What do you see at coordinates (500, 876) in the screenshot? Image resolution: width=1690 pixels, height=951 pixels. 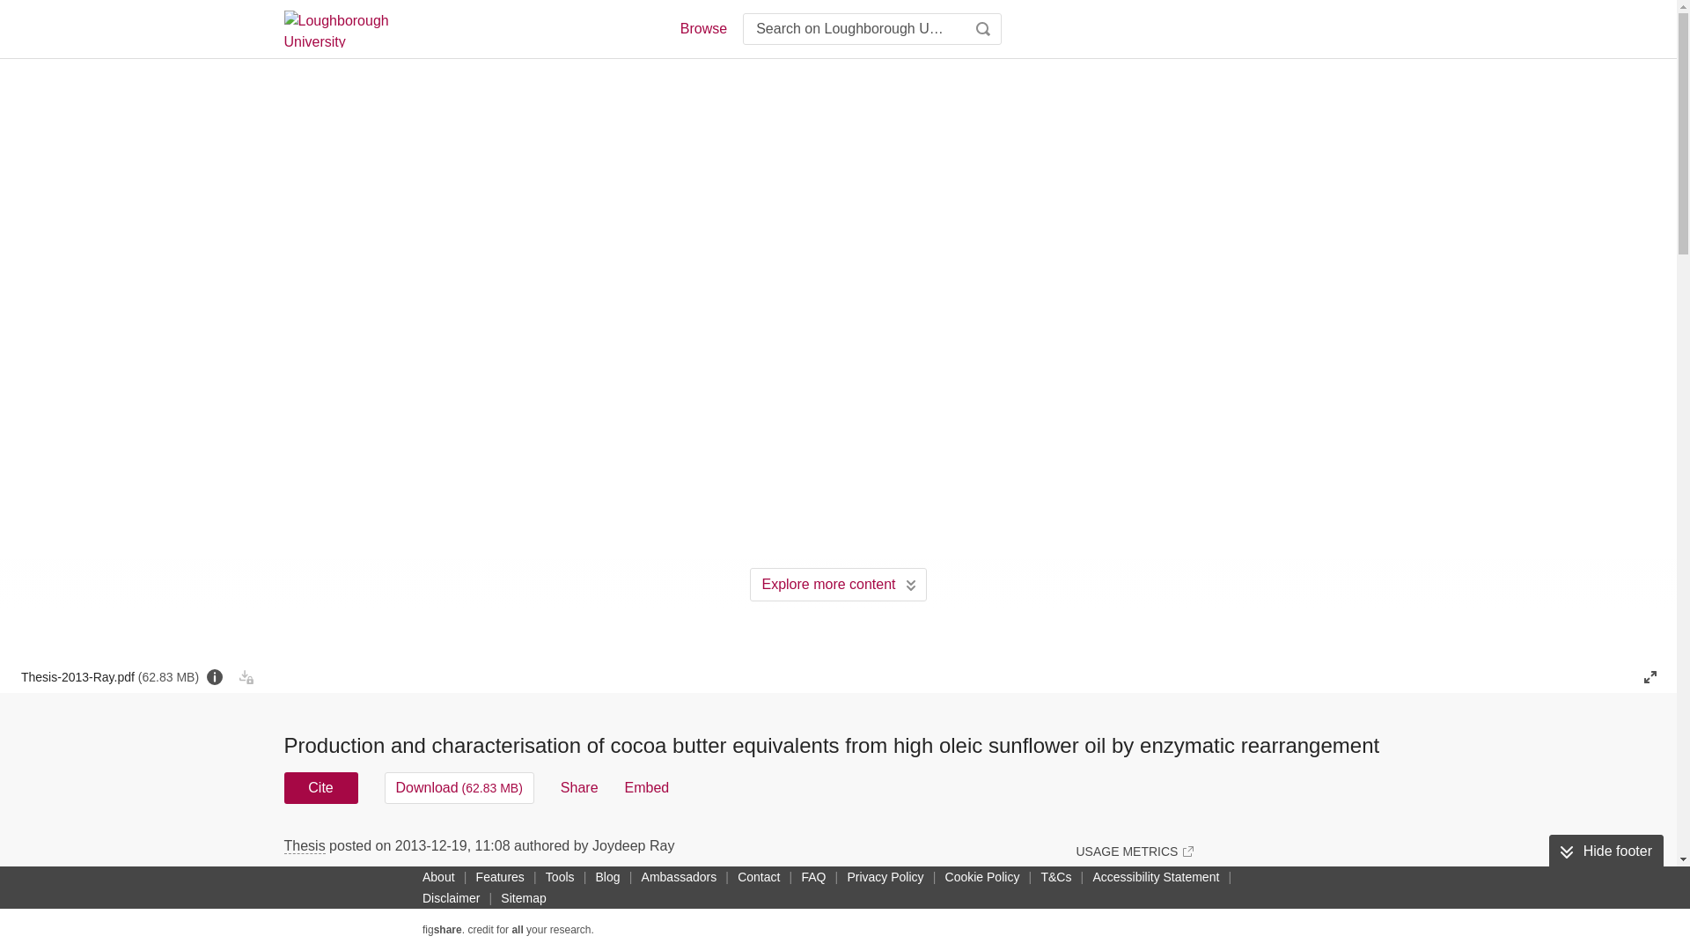 I see `Features` at bounding box center [500, 876].